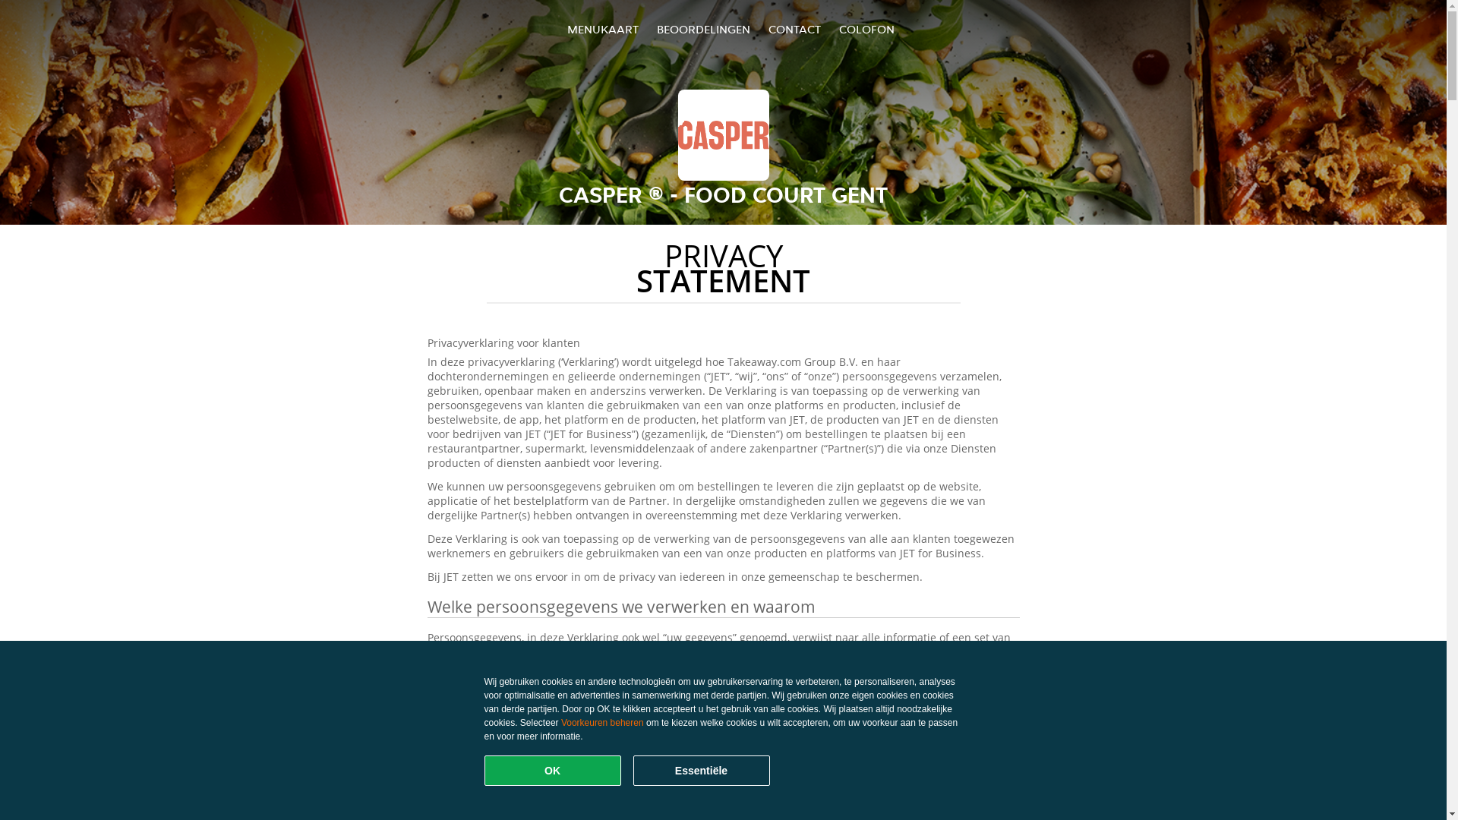 The height and width of the screenshot is (820, 1458). I want to click on OK, so click(553, 771).